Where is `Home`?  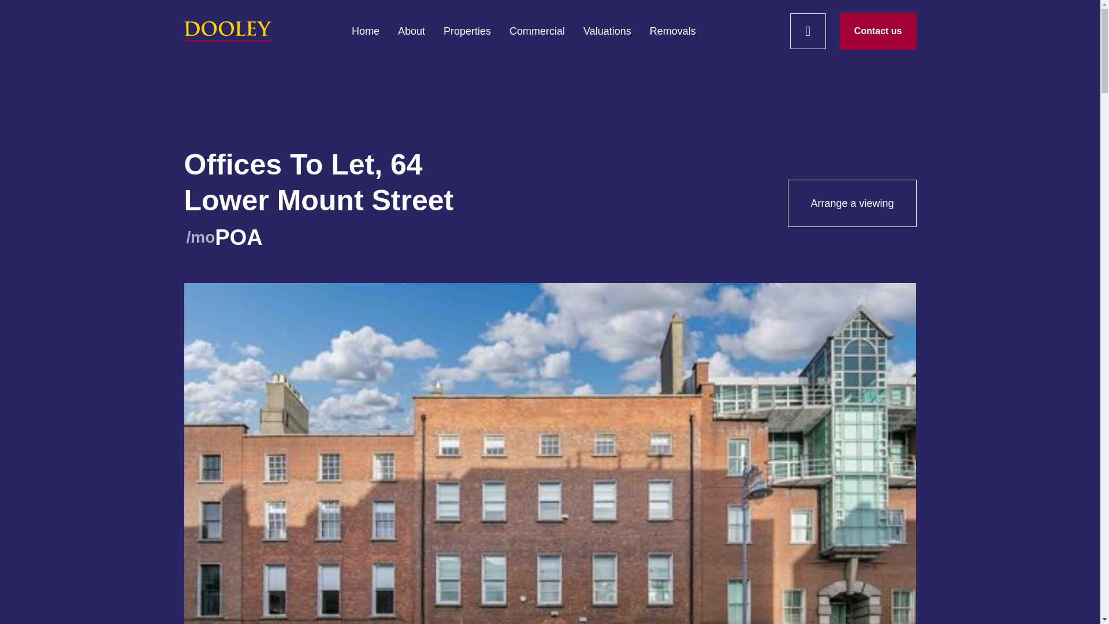 Home is located at coordinates (365, 31).